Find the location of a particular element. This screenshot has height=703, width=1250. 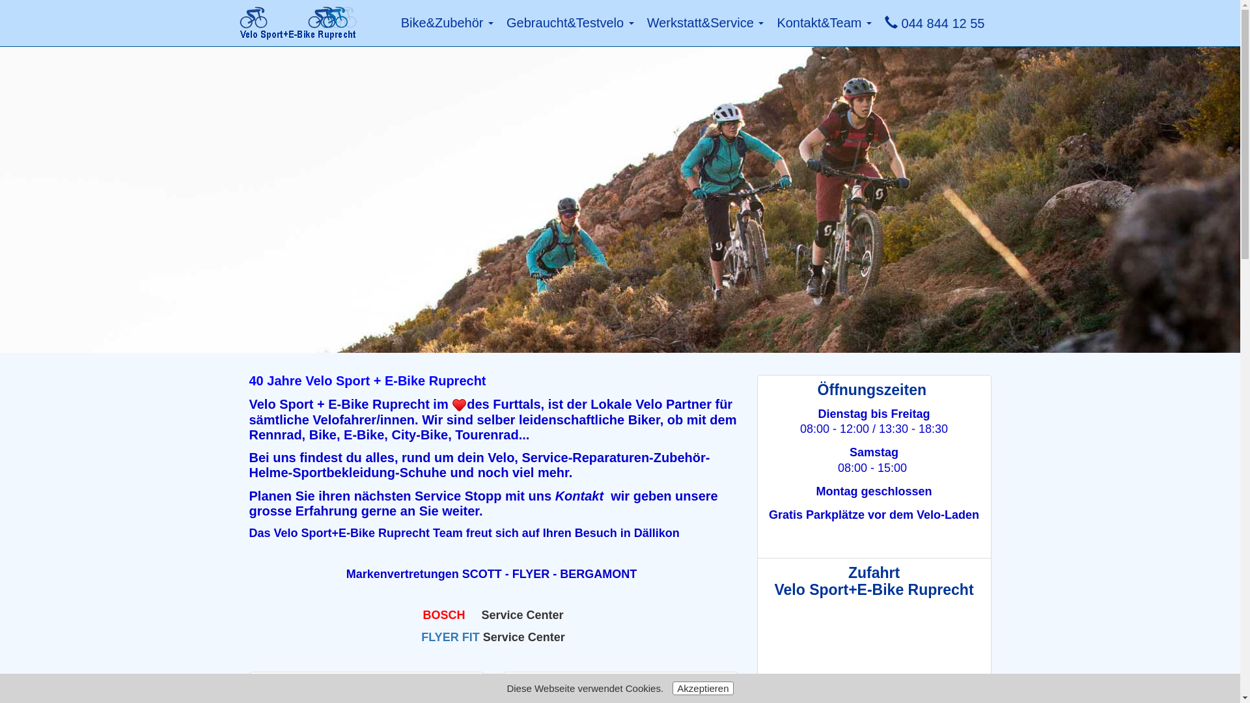

FLYER FIT is located at coordinates (451, 637).